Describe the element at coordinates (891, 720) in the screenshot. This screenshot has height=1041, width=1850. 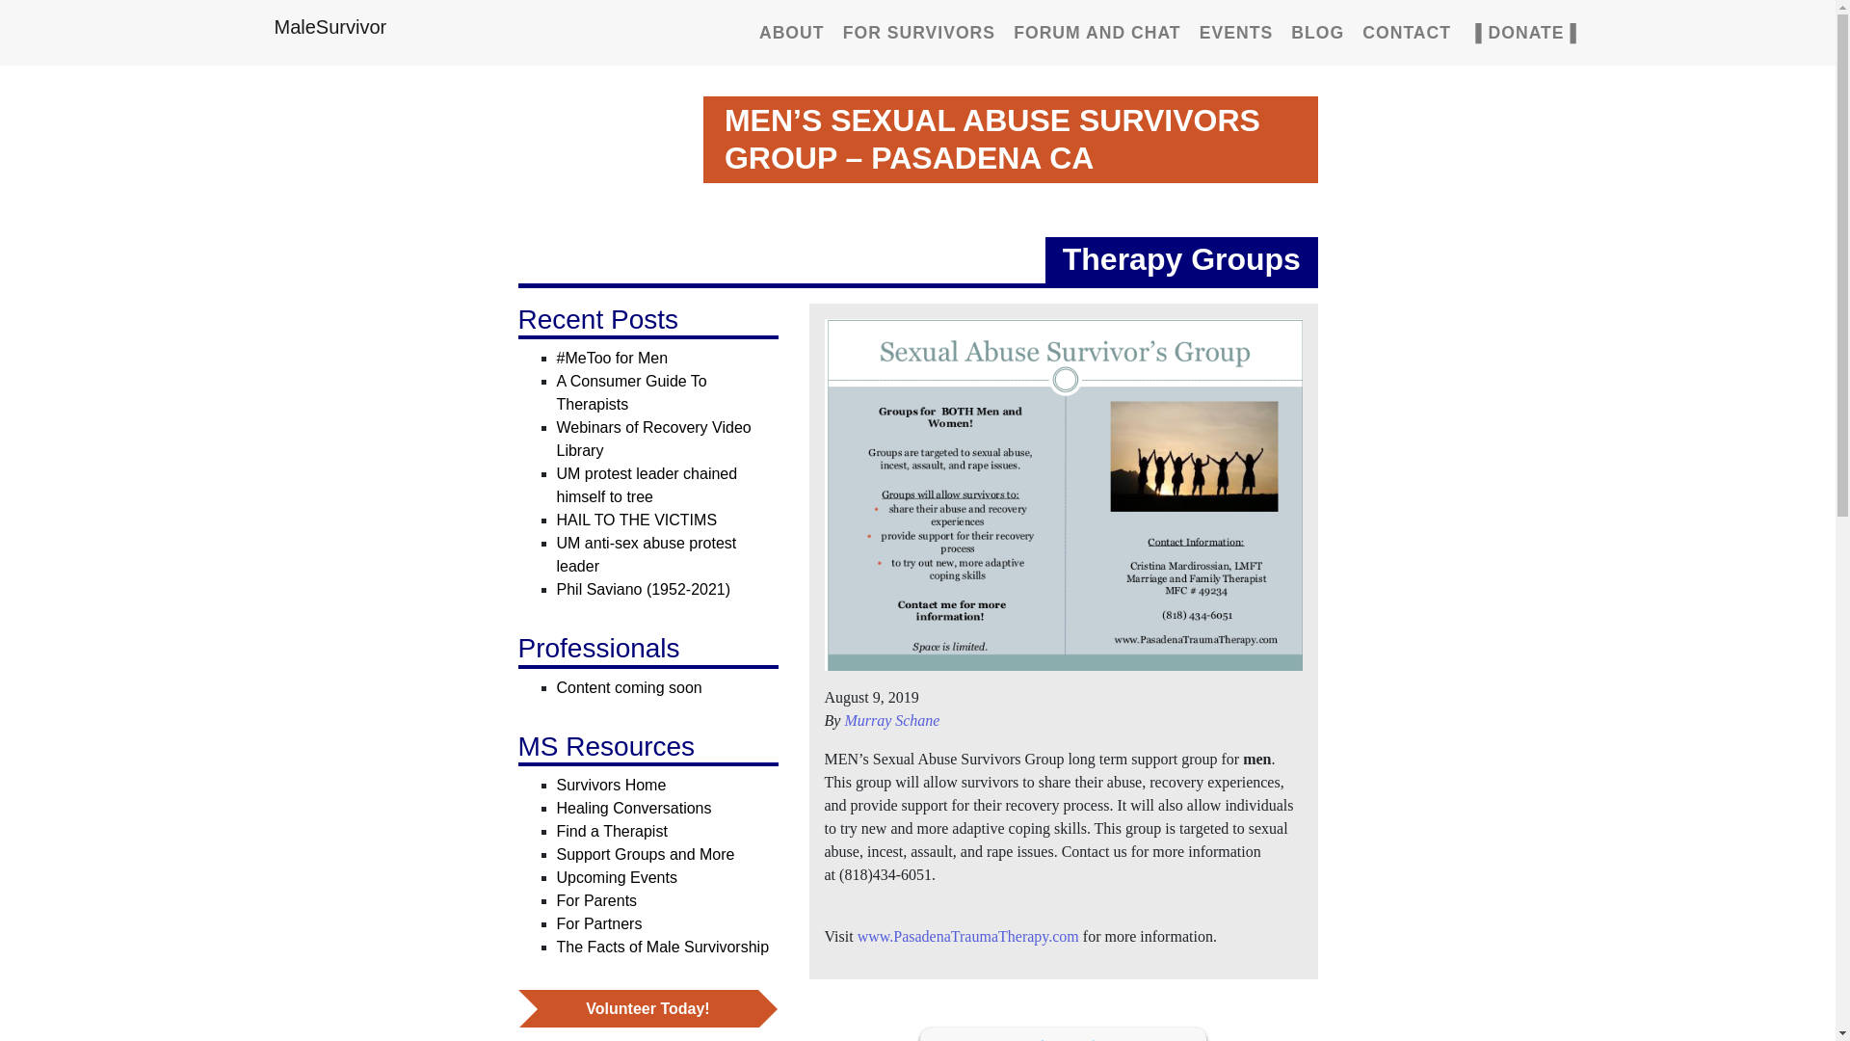
I see `Murray Schane` at that location.